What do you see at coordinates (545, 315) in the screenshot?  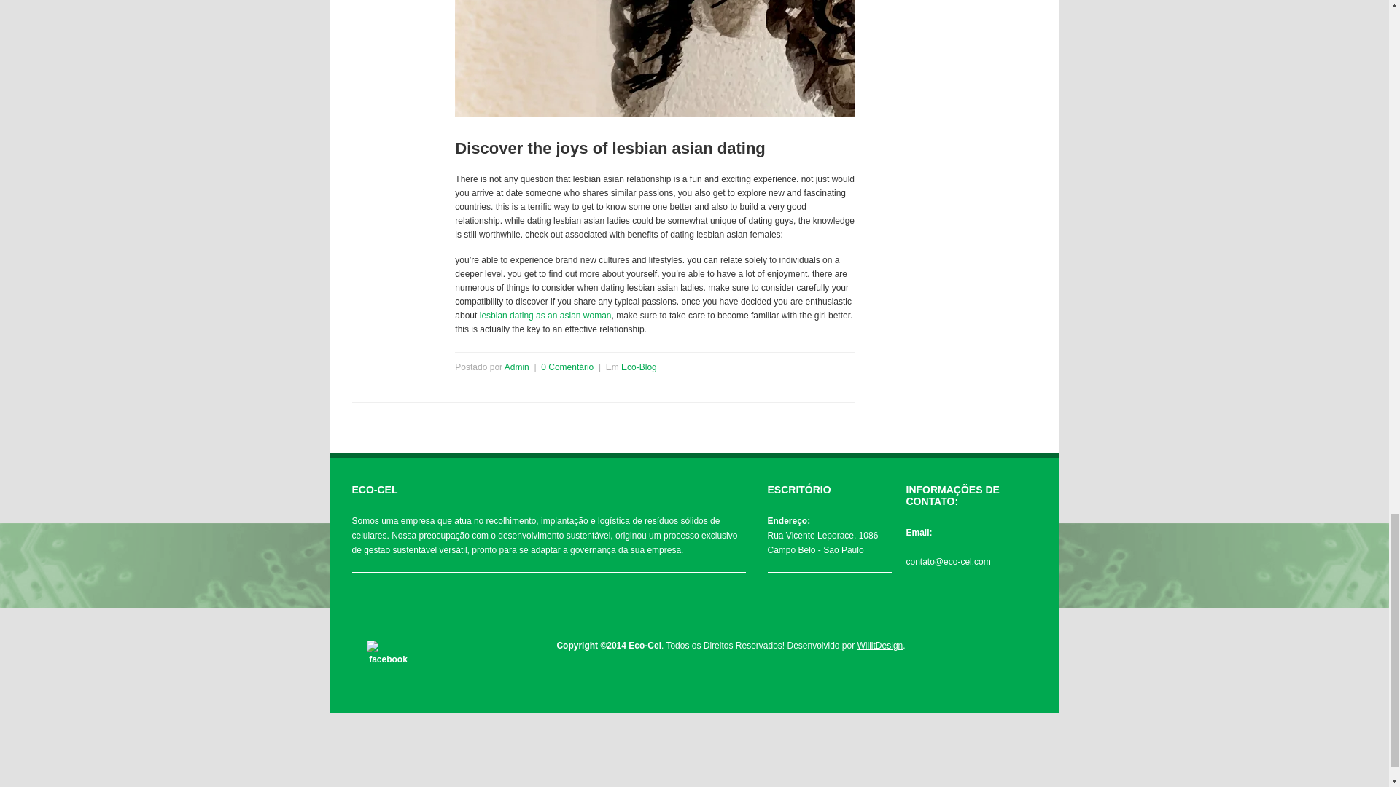 I see `lesbian dating as an asian woman` at bounding box center [545, 315].